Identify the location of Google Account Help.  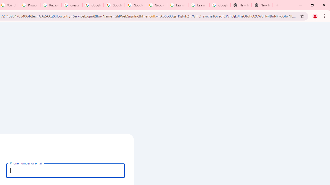
(93, 5).